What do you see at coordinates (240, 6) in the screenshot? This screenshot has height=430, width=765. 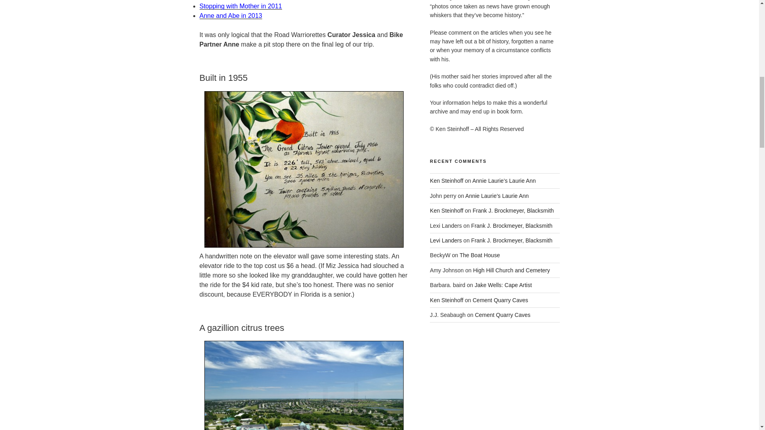 I see `Stopping with Mother in 2011` at bounding box center [240, 6].